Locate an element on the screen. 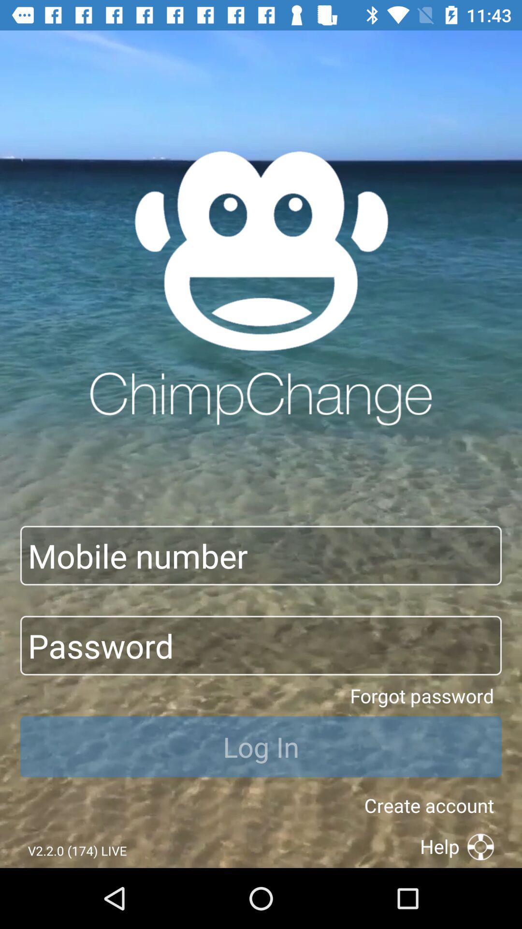 The image size is (522, 929). type the password is located at coordinates (261, 645).